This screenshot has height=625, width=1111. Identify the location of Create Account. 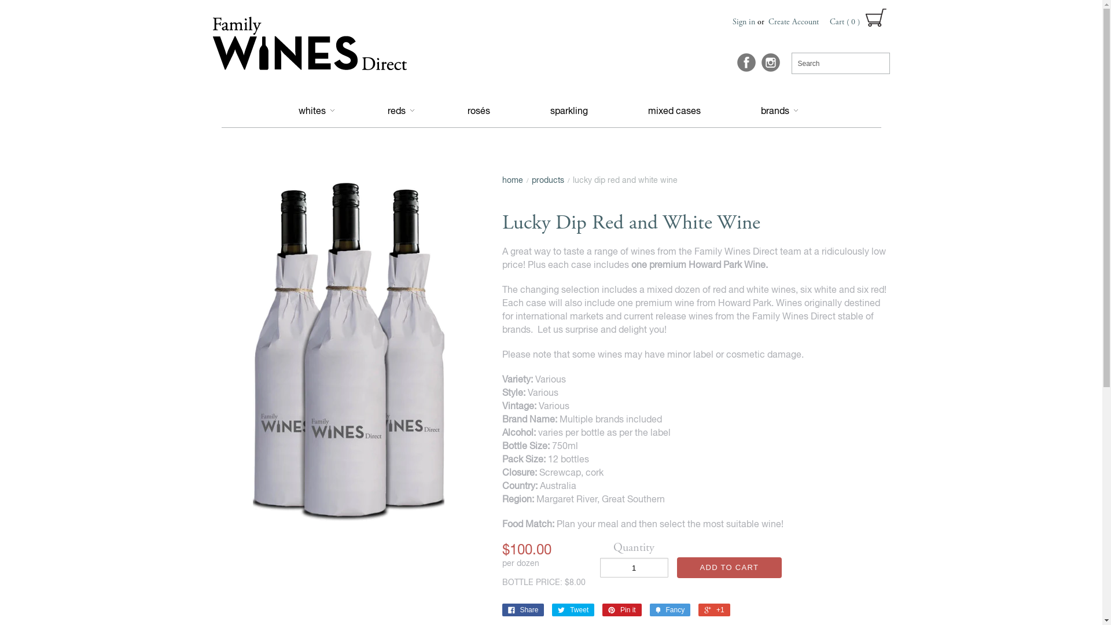
(794, 24).